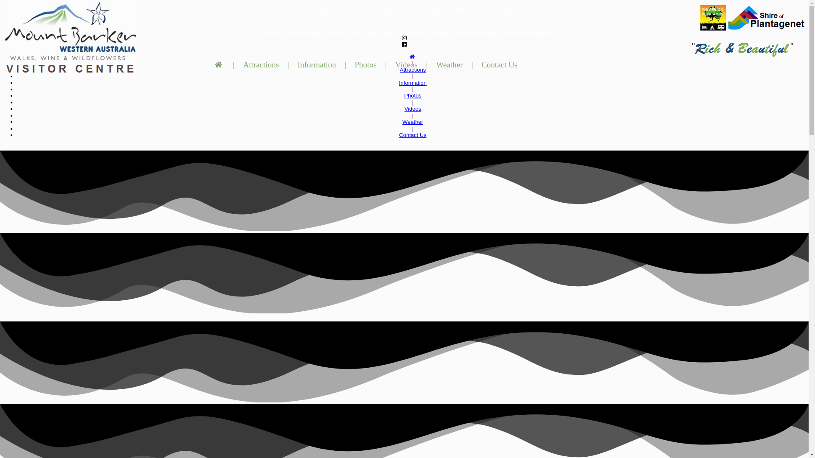  Describe the element at coordinates (427, 65) in the screenshot. I see `|` at that location.